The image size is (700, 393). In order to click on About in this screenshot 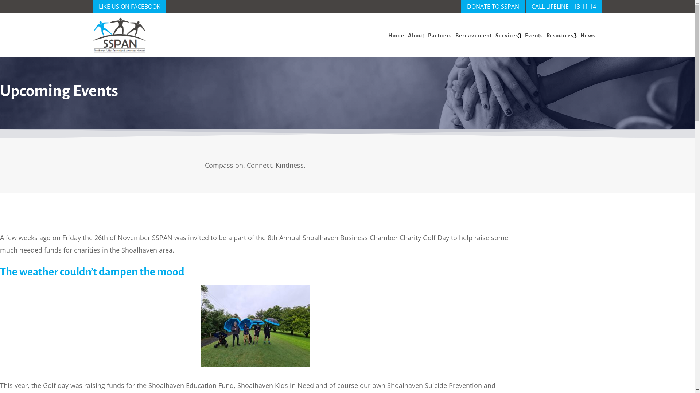, I will do `click(416, 36)`.